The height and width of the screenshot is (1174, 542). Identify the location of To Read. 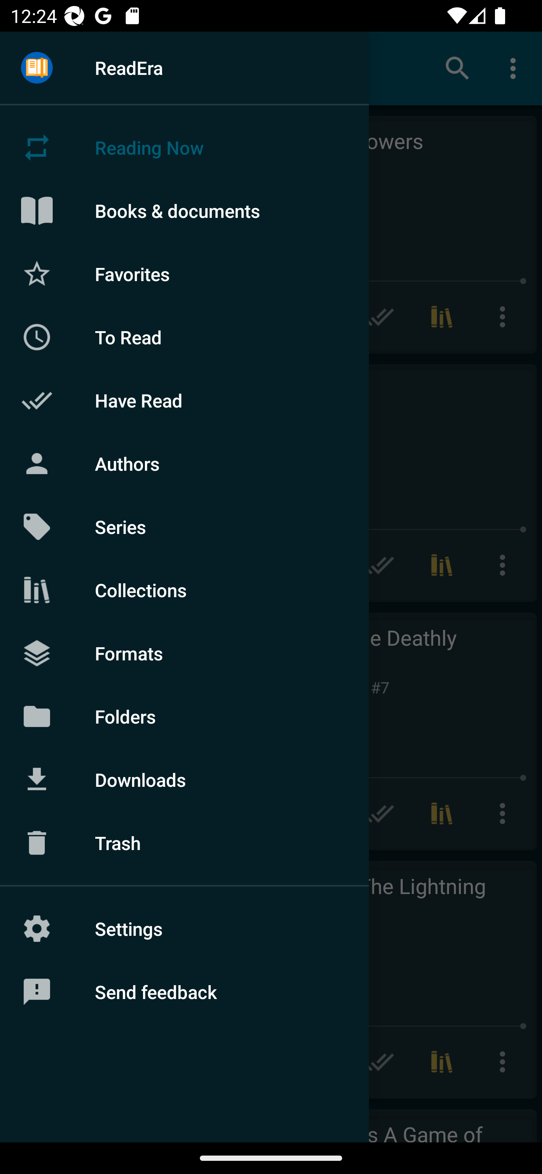
(184, 337).